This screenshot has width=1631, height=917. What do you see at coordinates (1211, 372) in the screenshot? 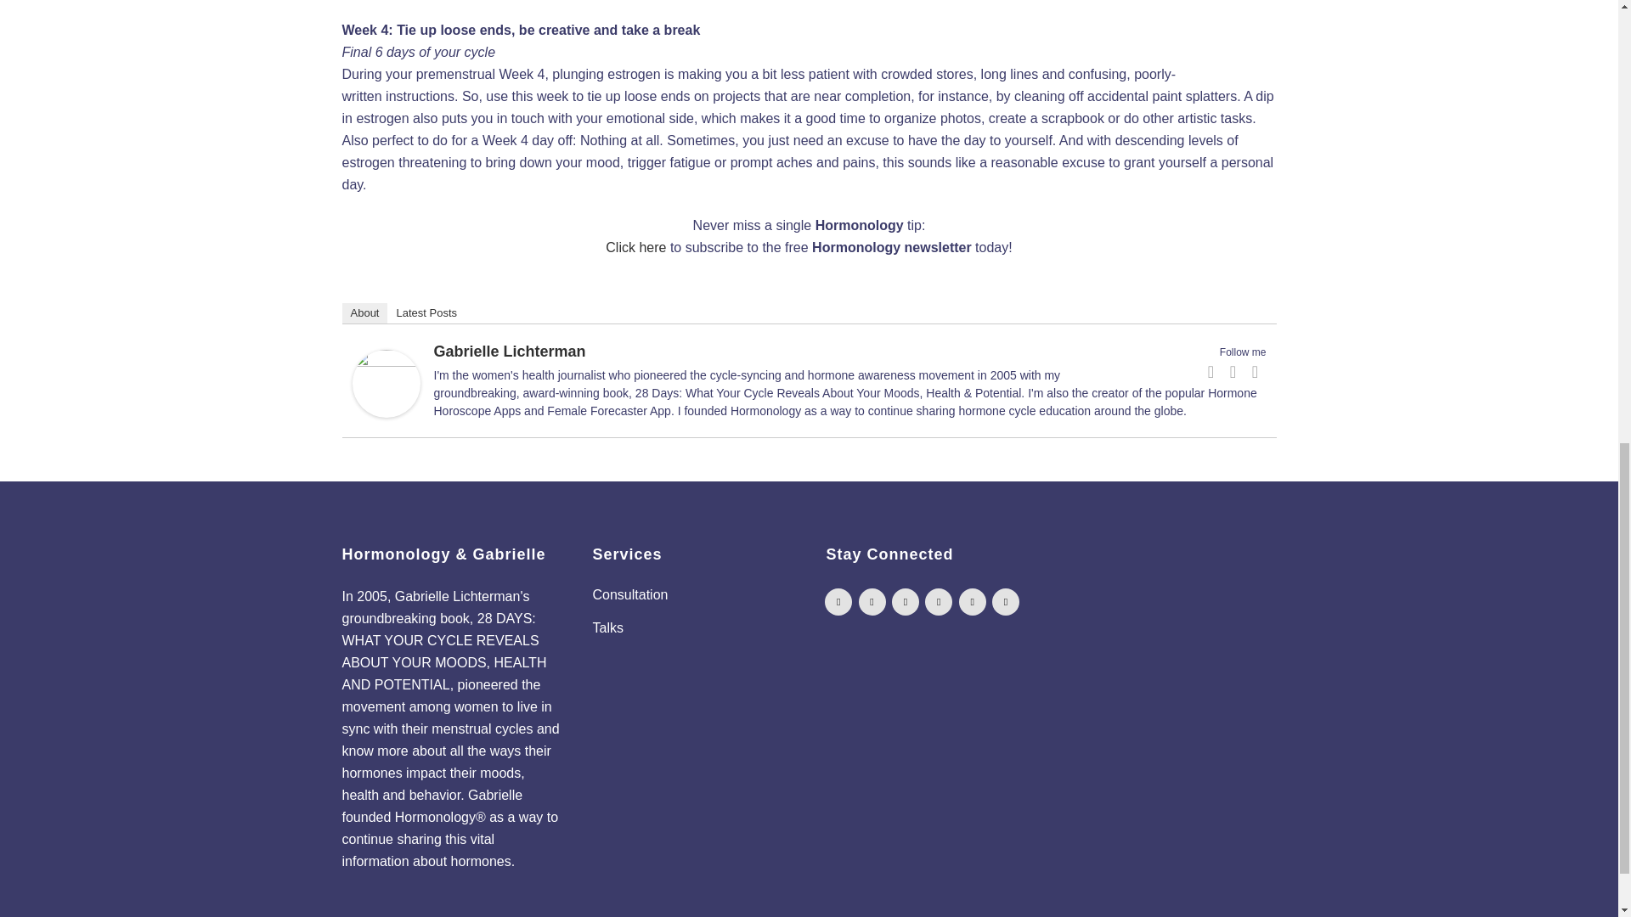
I see `Facebook` at bounding box center [1211, 372].